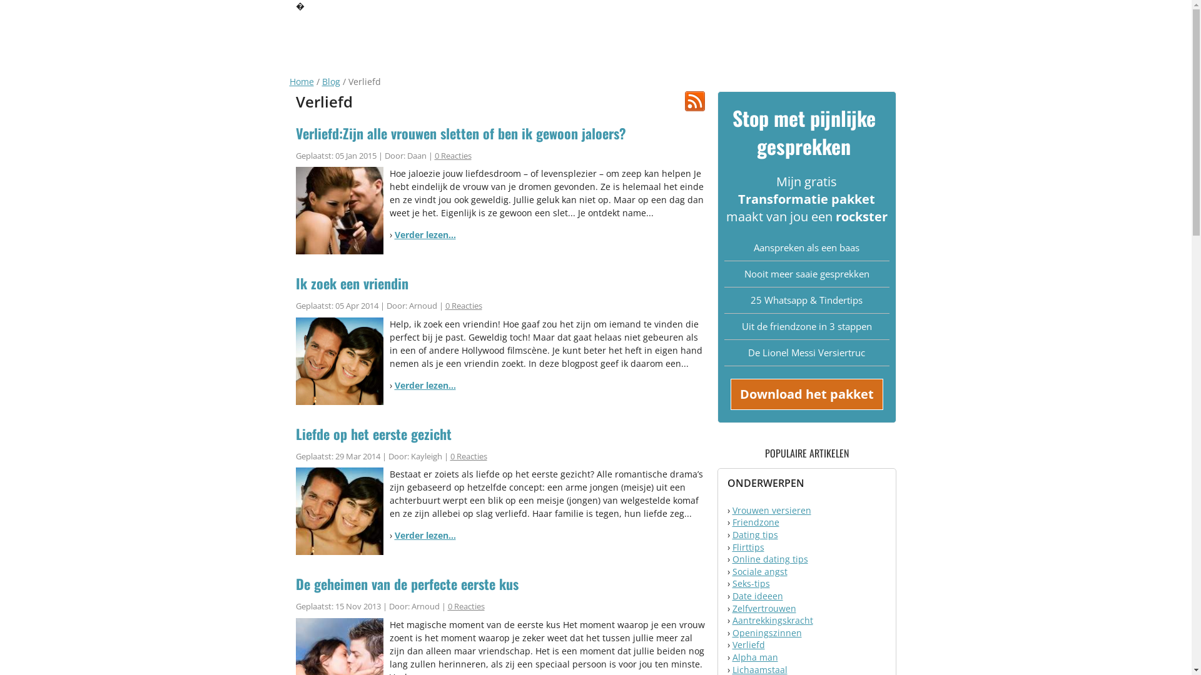  What do you see at coordinates (769, 559) in the screenshot?
I see `Online dating tips` at bounding box center [769, 559].